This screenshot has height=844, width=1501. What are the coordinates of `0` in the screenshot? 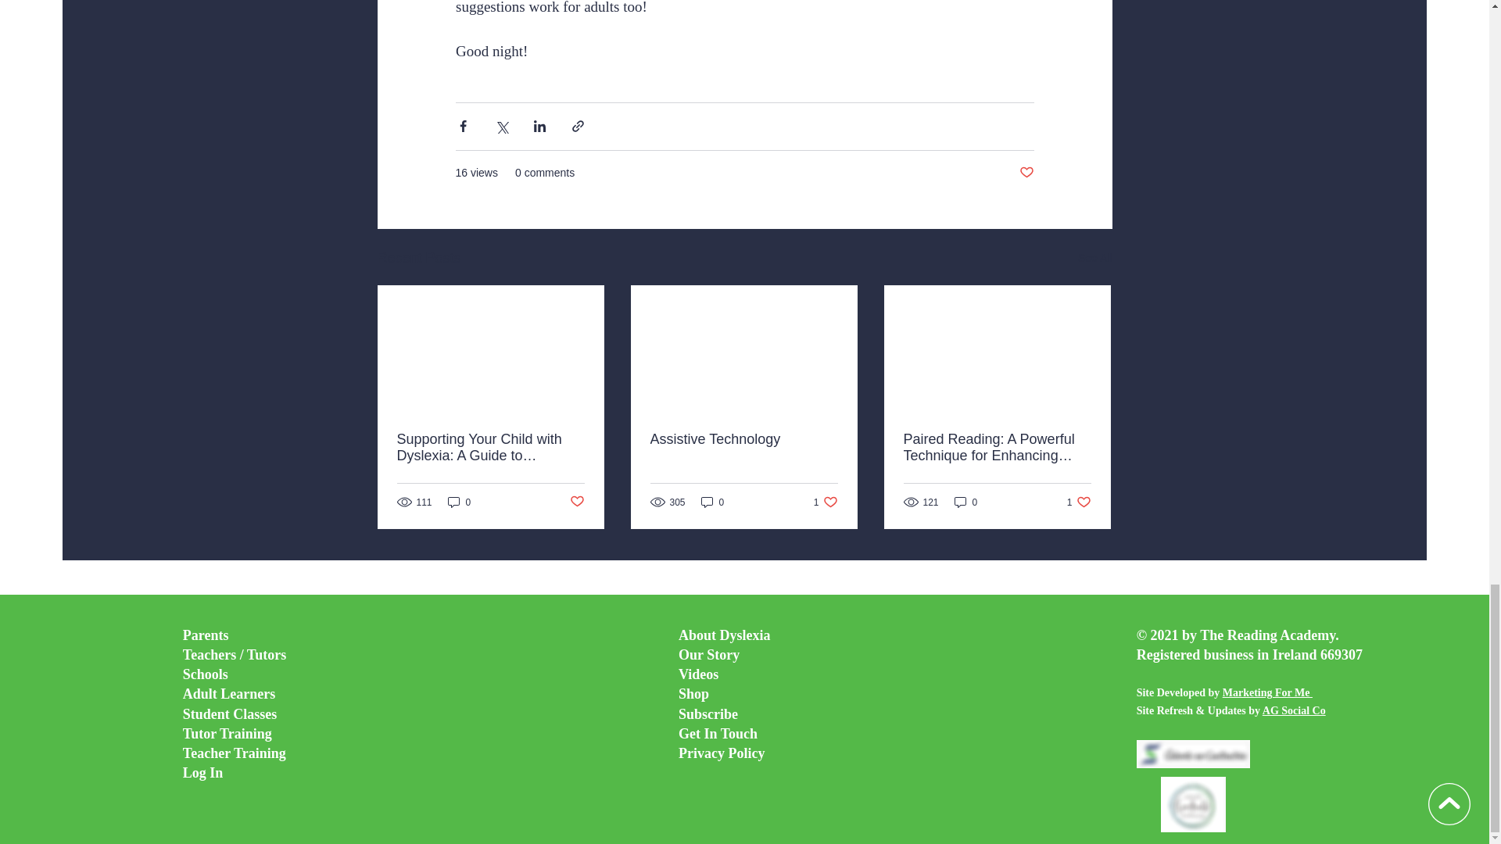 It's located at (966, 502).